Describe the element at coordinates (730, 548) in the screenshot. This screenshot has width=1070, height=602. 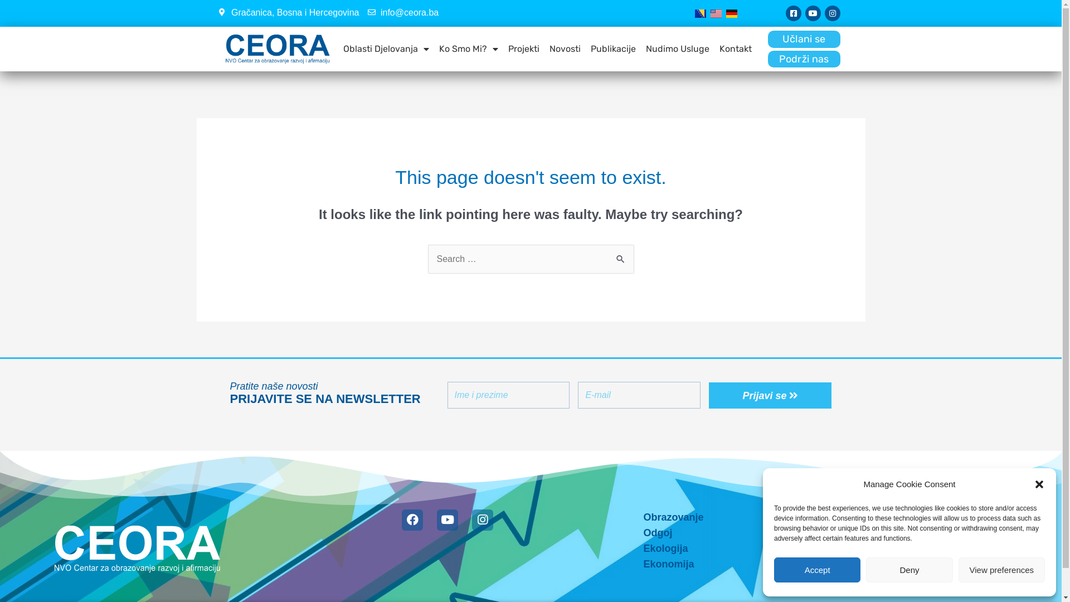
I see `Ekologija` at that location.